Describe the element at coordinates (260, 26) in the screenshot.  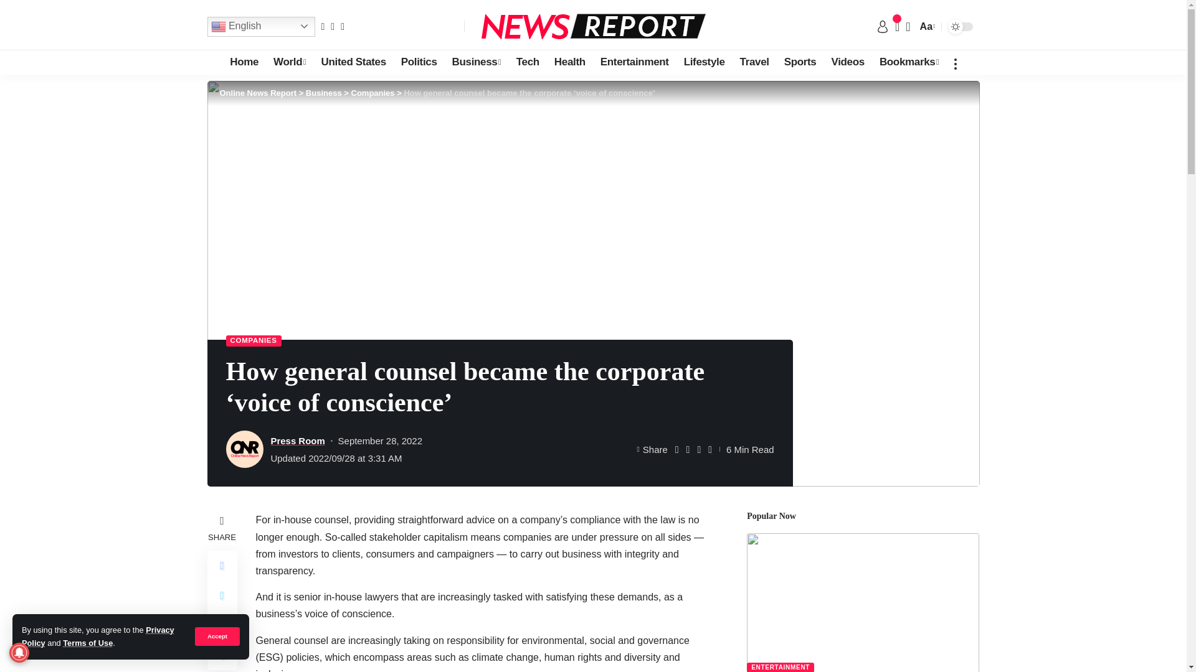
I see `English` at that location.